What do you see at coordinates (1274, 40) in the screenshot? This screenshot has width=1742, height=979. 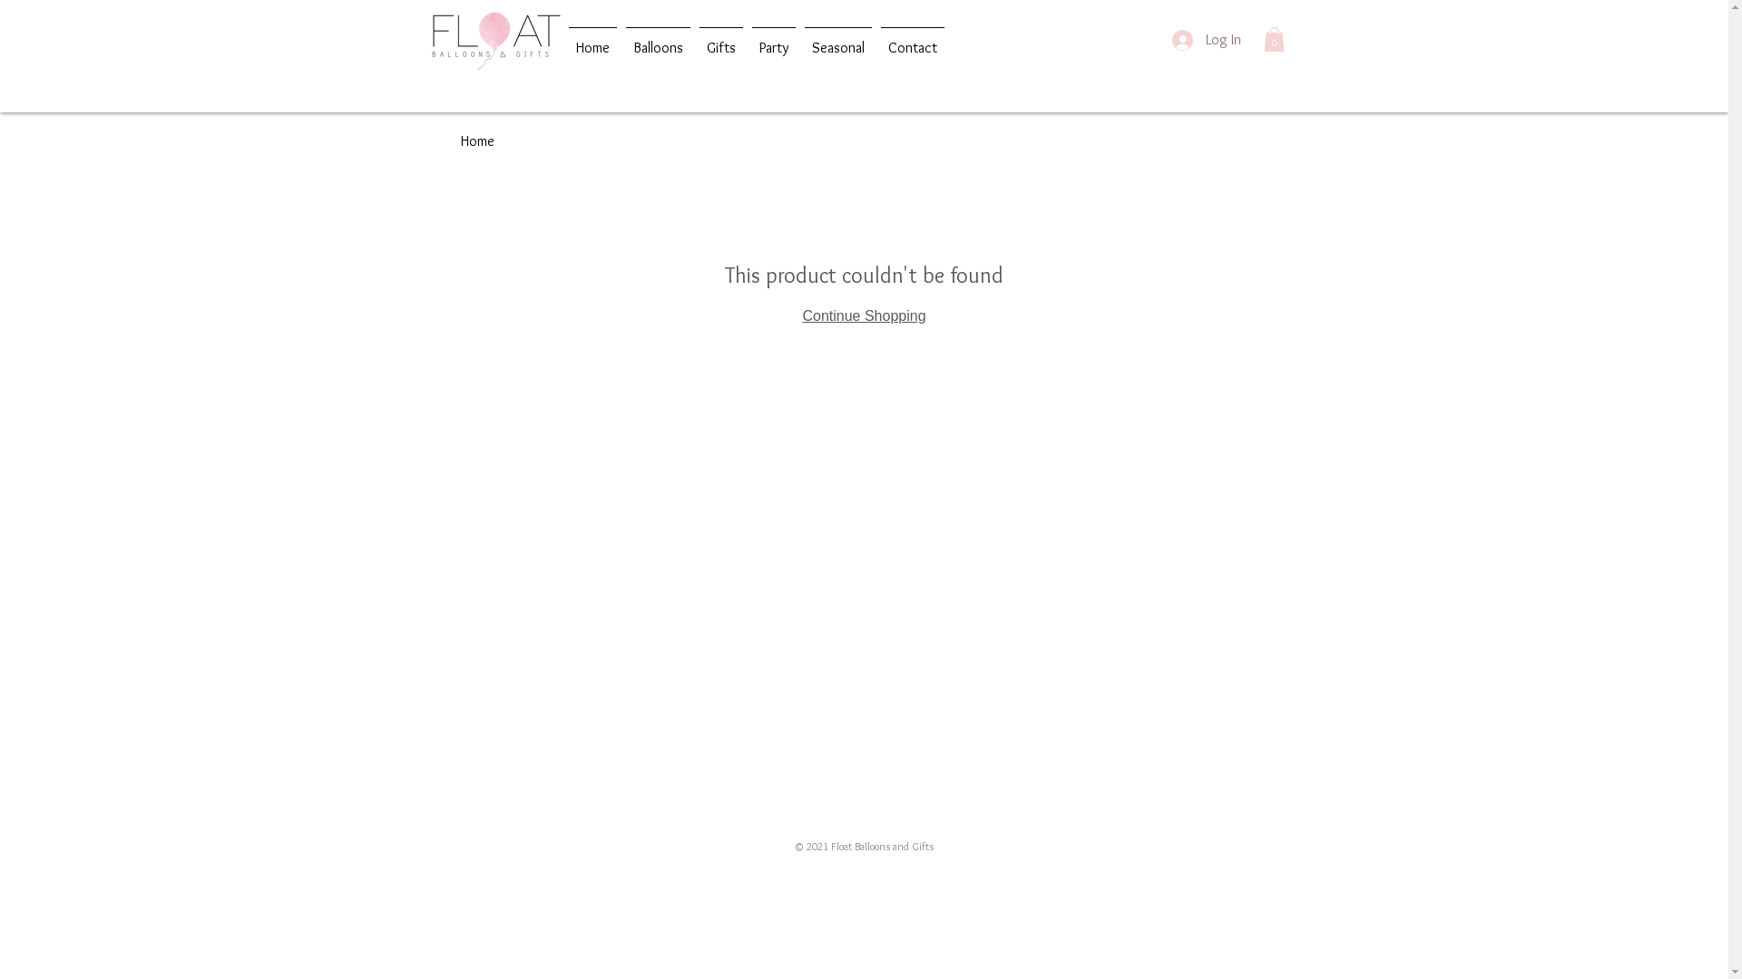 I see `0` at bounding box center [1274, 40].